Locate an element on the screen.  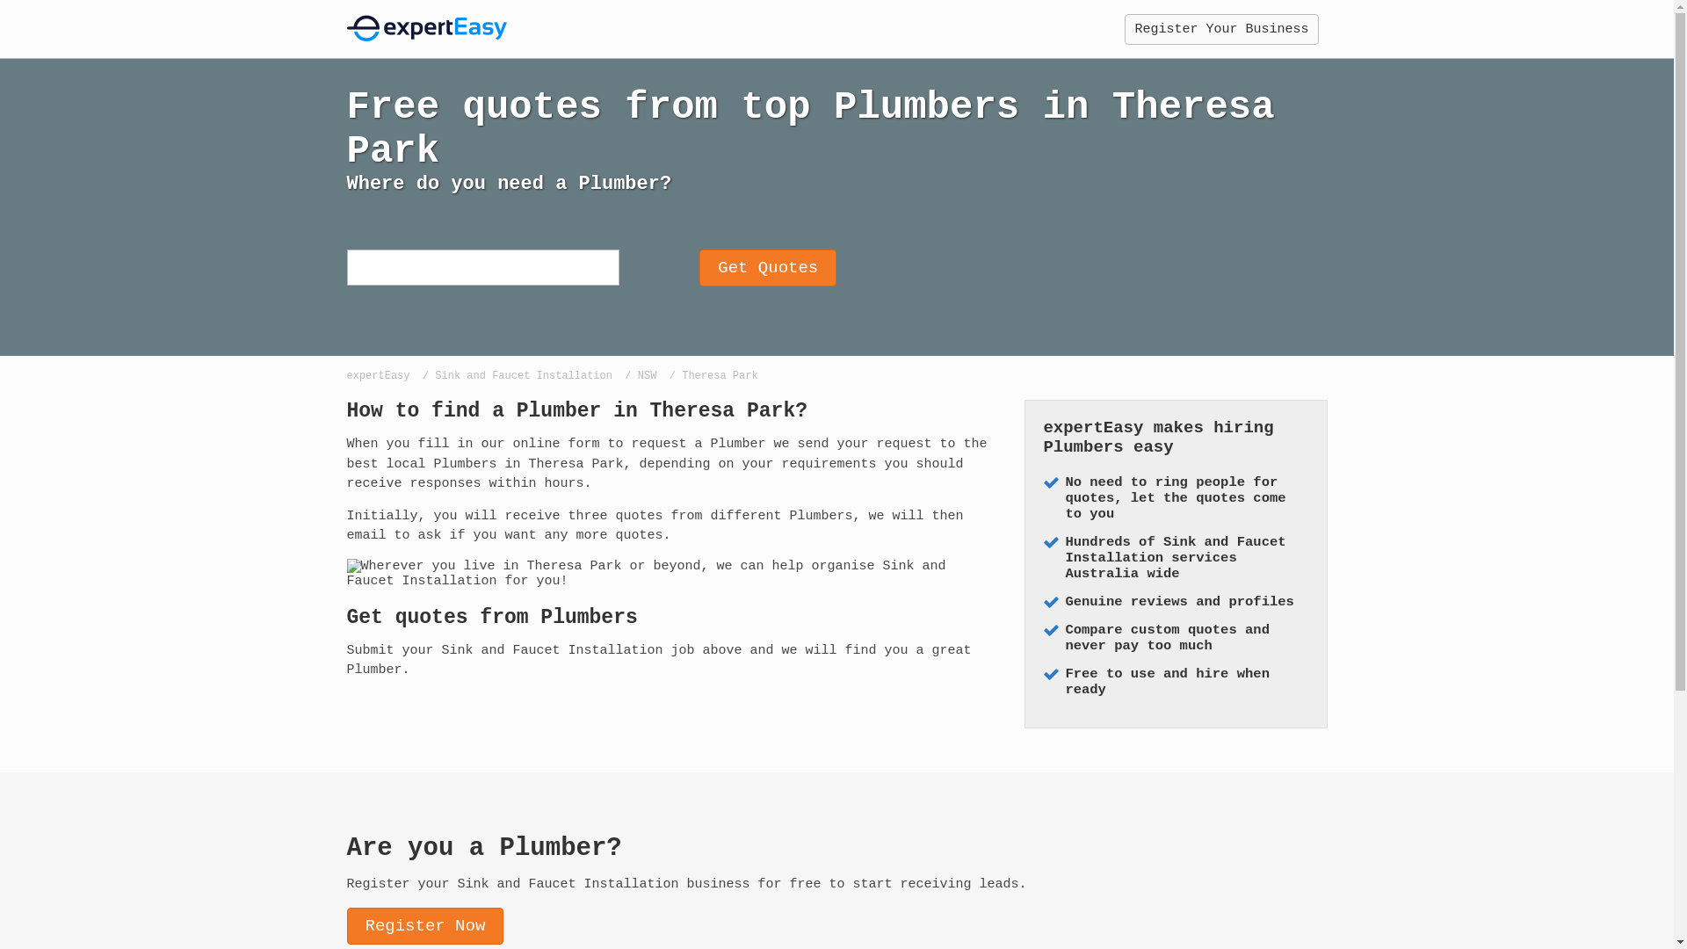
Register Now is located at coordinates (425, 926).